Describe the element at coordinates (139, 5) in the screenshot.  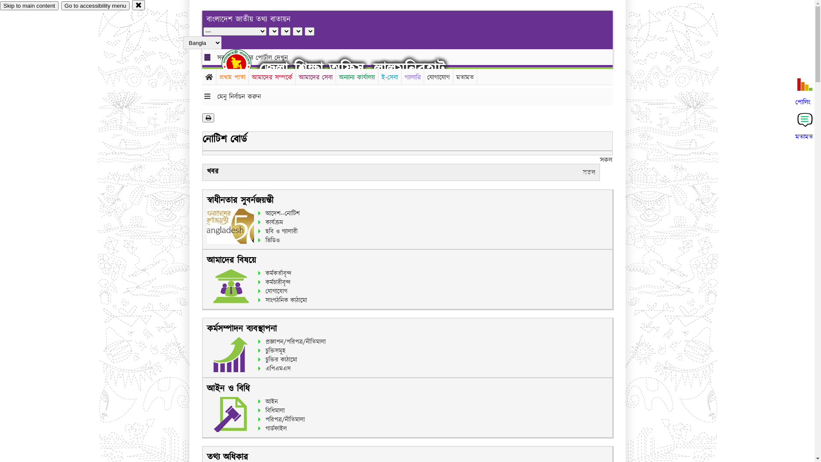
I see `close` at that location.